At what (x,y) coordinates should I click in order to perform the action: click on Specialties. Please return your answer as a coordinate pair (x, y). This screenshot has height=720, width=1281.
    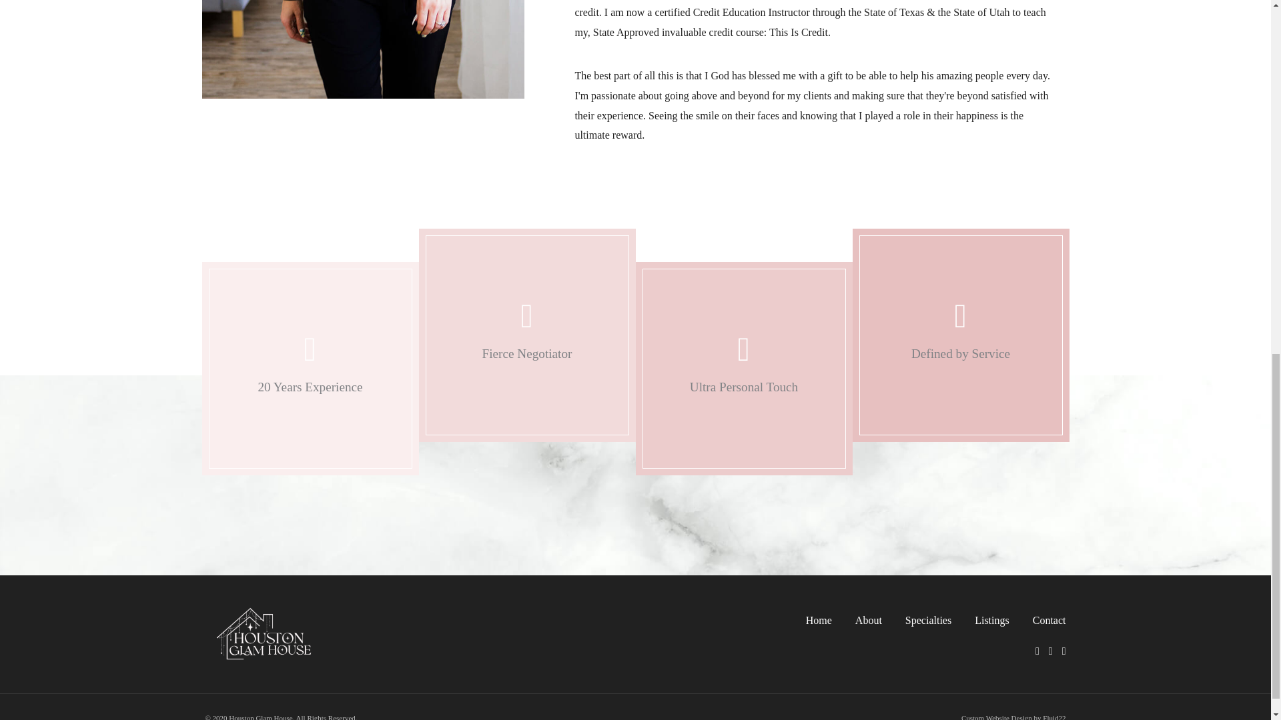
    Looking at the image, I should click on (918, 620).